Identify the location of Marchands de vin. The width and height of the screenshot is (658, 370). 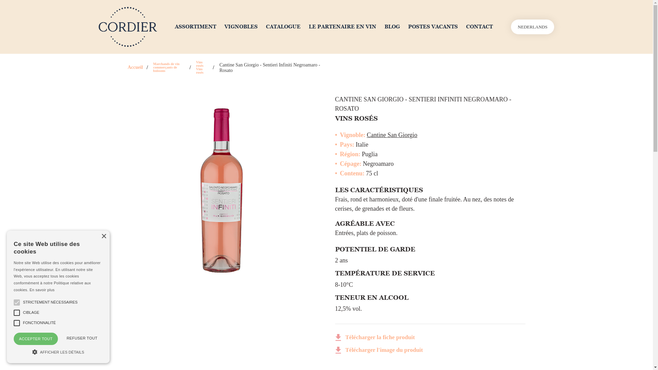
(169, 64).